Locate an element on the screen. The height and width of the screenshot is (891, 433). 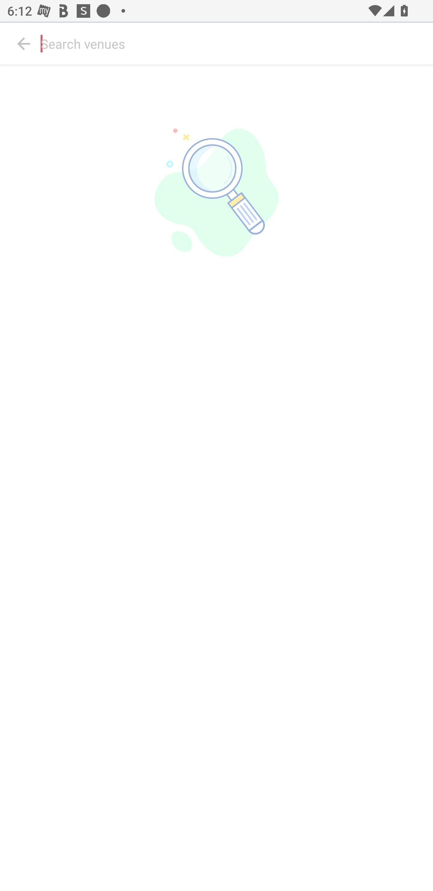
Back is located at coordinates (24, 44).